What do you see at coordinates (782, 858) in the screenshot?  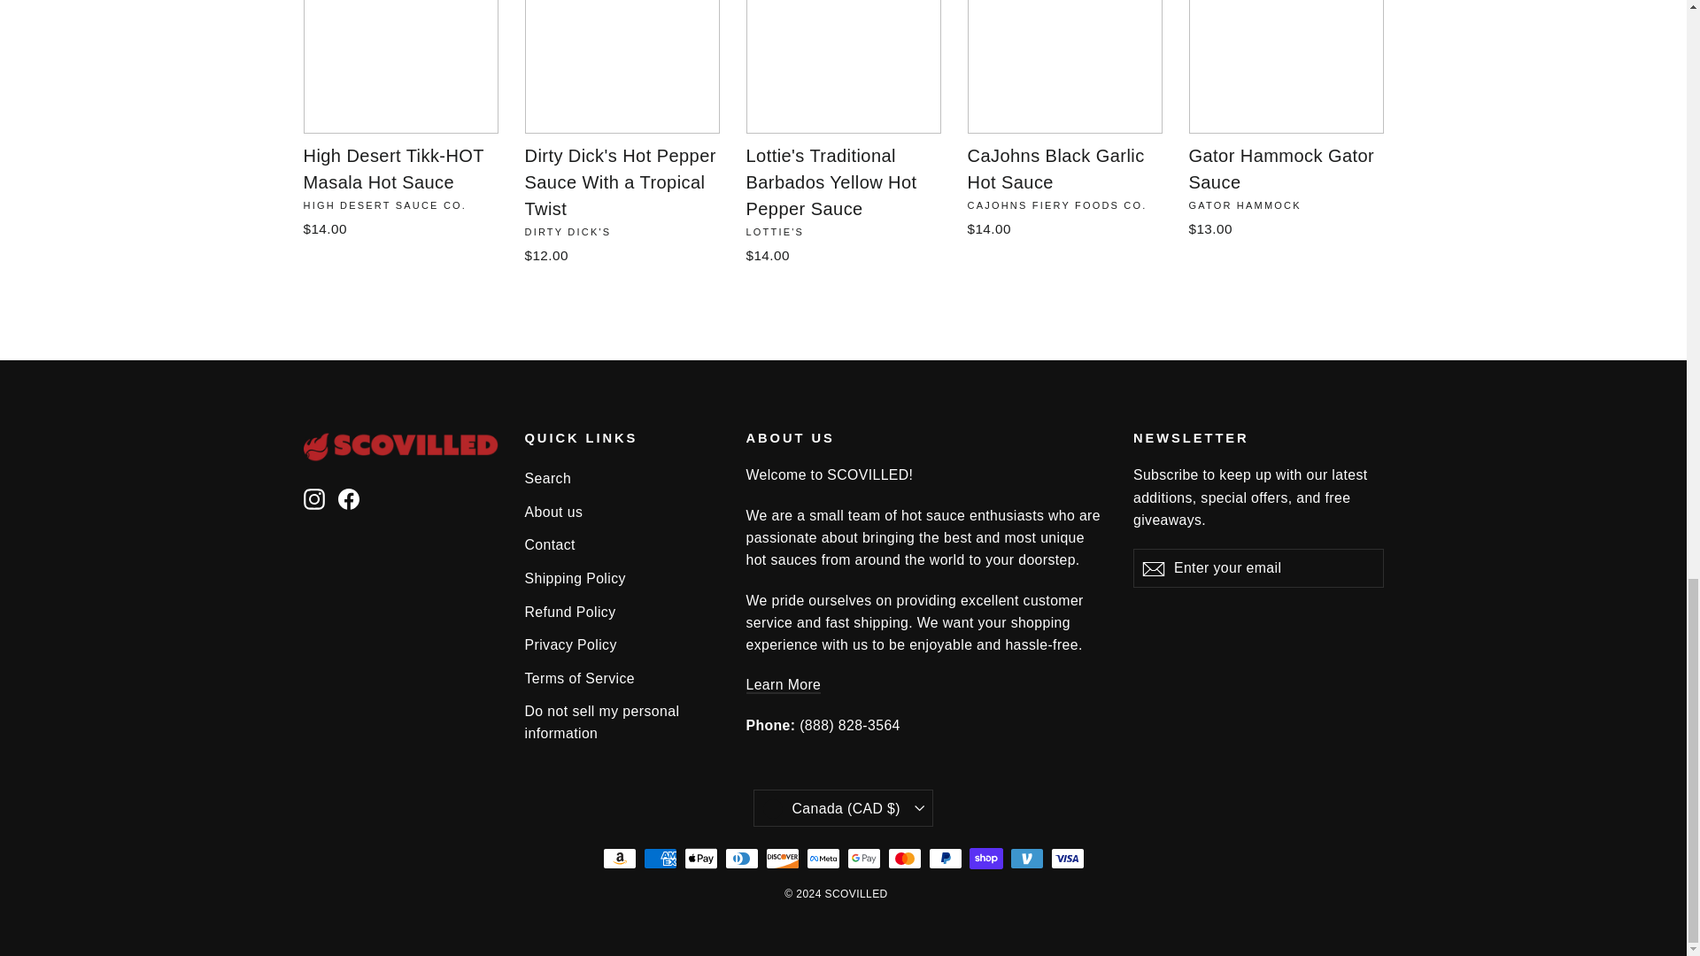 I see `Discover` at bounding box center [782, 858].